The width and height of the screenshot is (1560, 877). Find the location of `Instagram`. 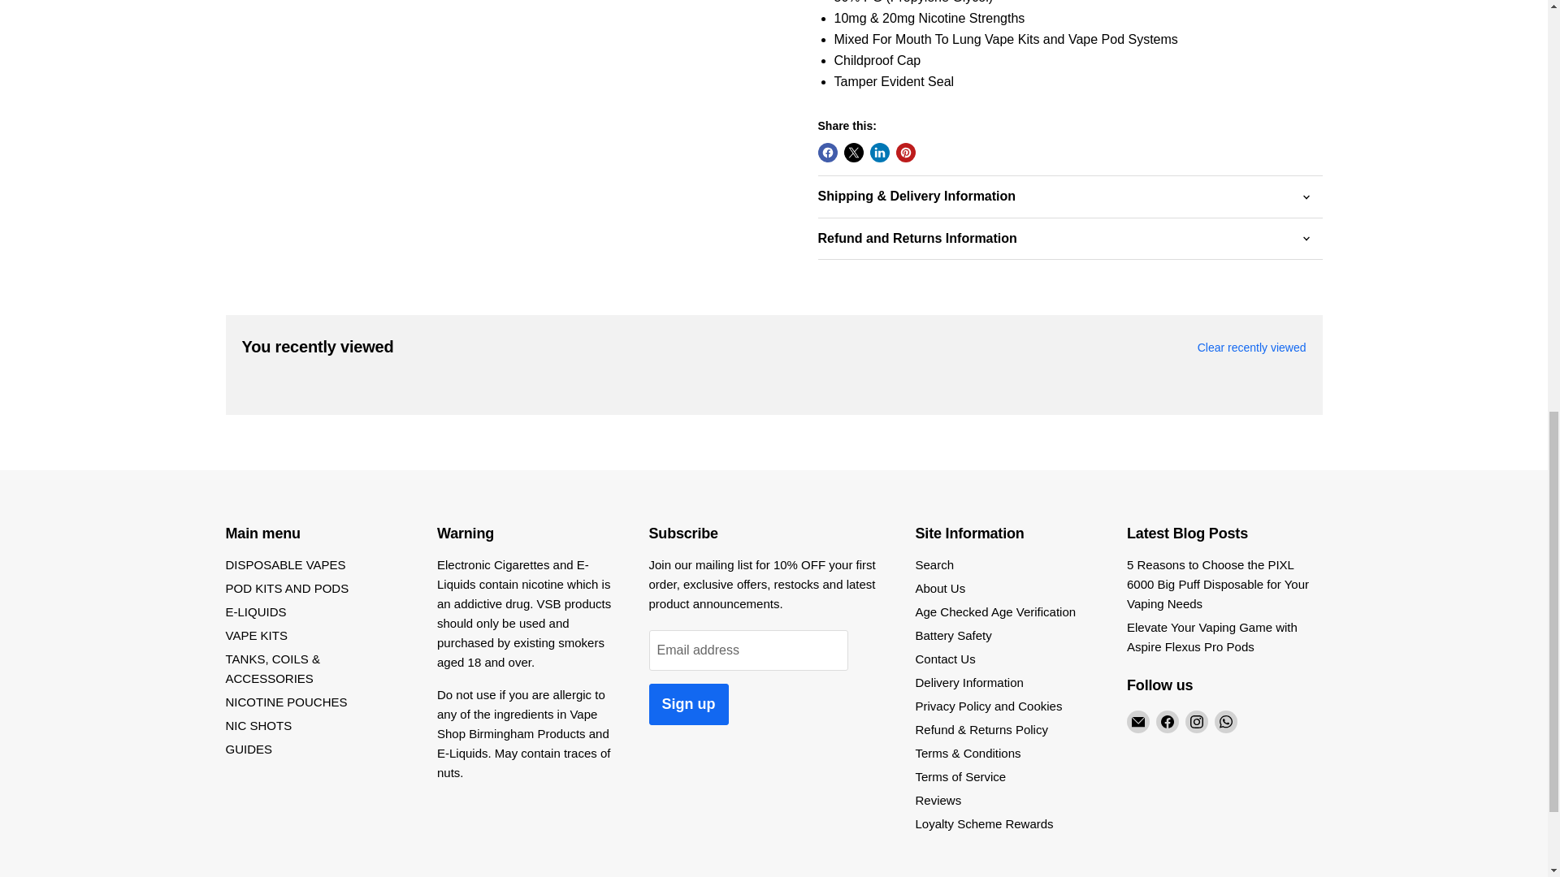

Instagram is located at coordinates (1196, 721).